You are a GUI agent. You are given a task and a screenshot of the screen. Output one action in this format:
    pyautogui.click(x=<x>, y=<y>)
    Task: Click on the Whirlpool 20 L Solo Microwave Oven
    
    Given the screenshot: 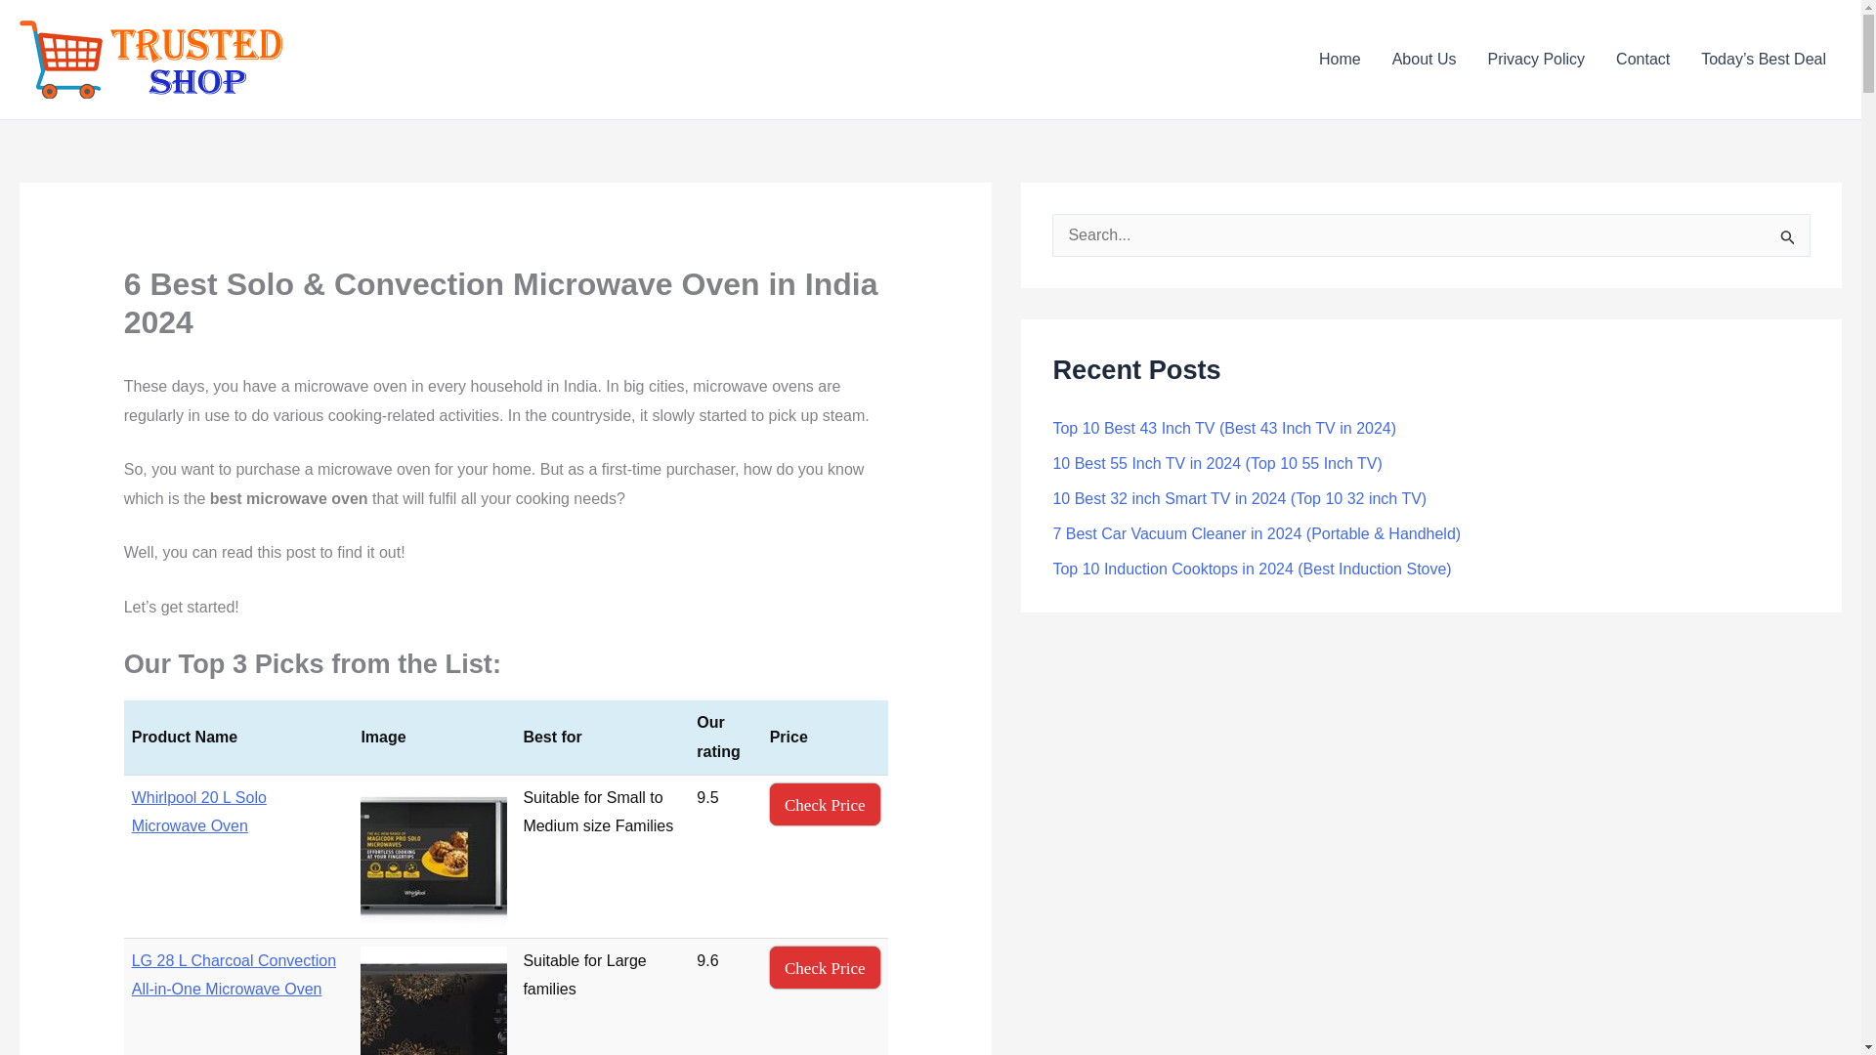 What is the action you would take?
    pyautogui.click(x=198, y=812)
    